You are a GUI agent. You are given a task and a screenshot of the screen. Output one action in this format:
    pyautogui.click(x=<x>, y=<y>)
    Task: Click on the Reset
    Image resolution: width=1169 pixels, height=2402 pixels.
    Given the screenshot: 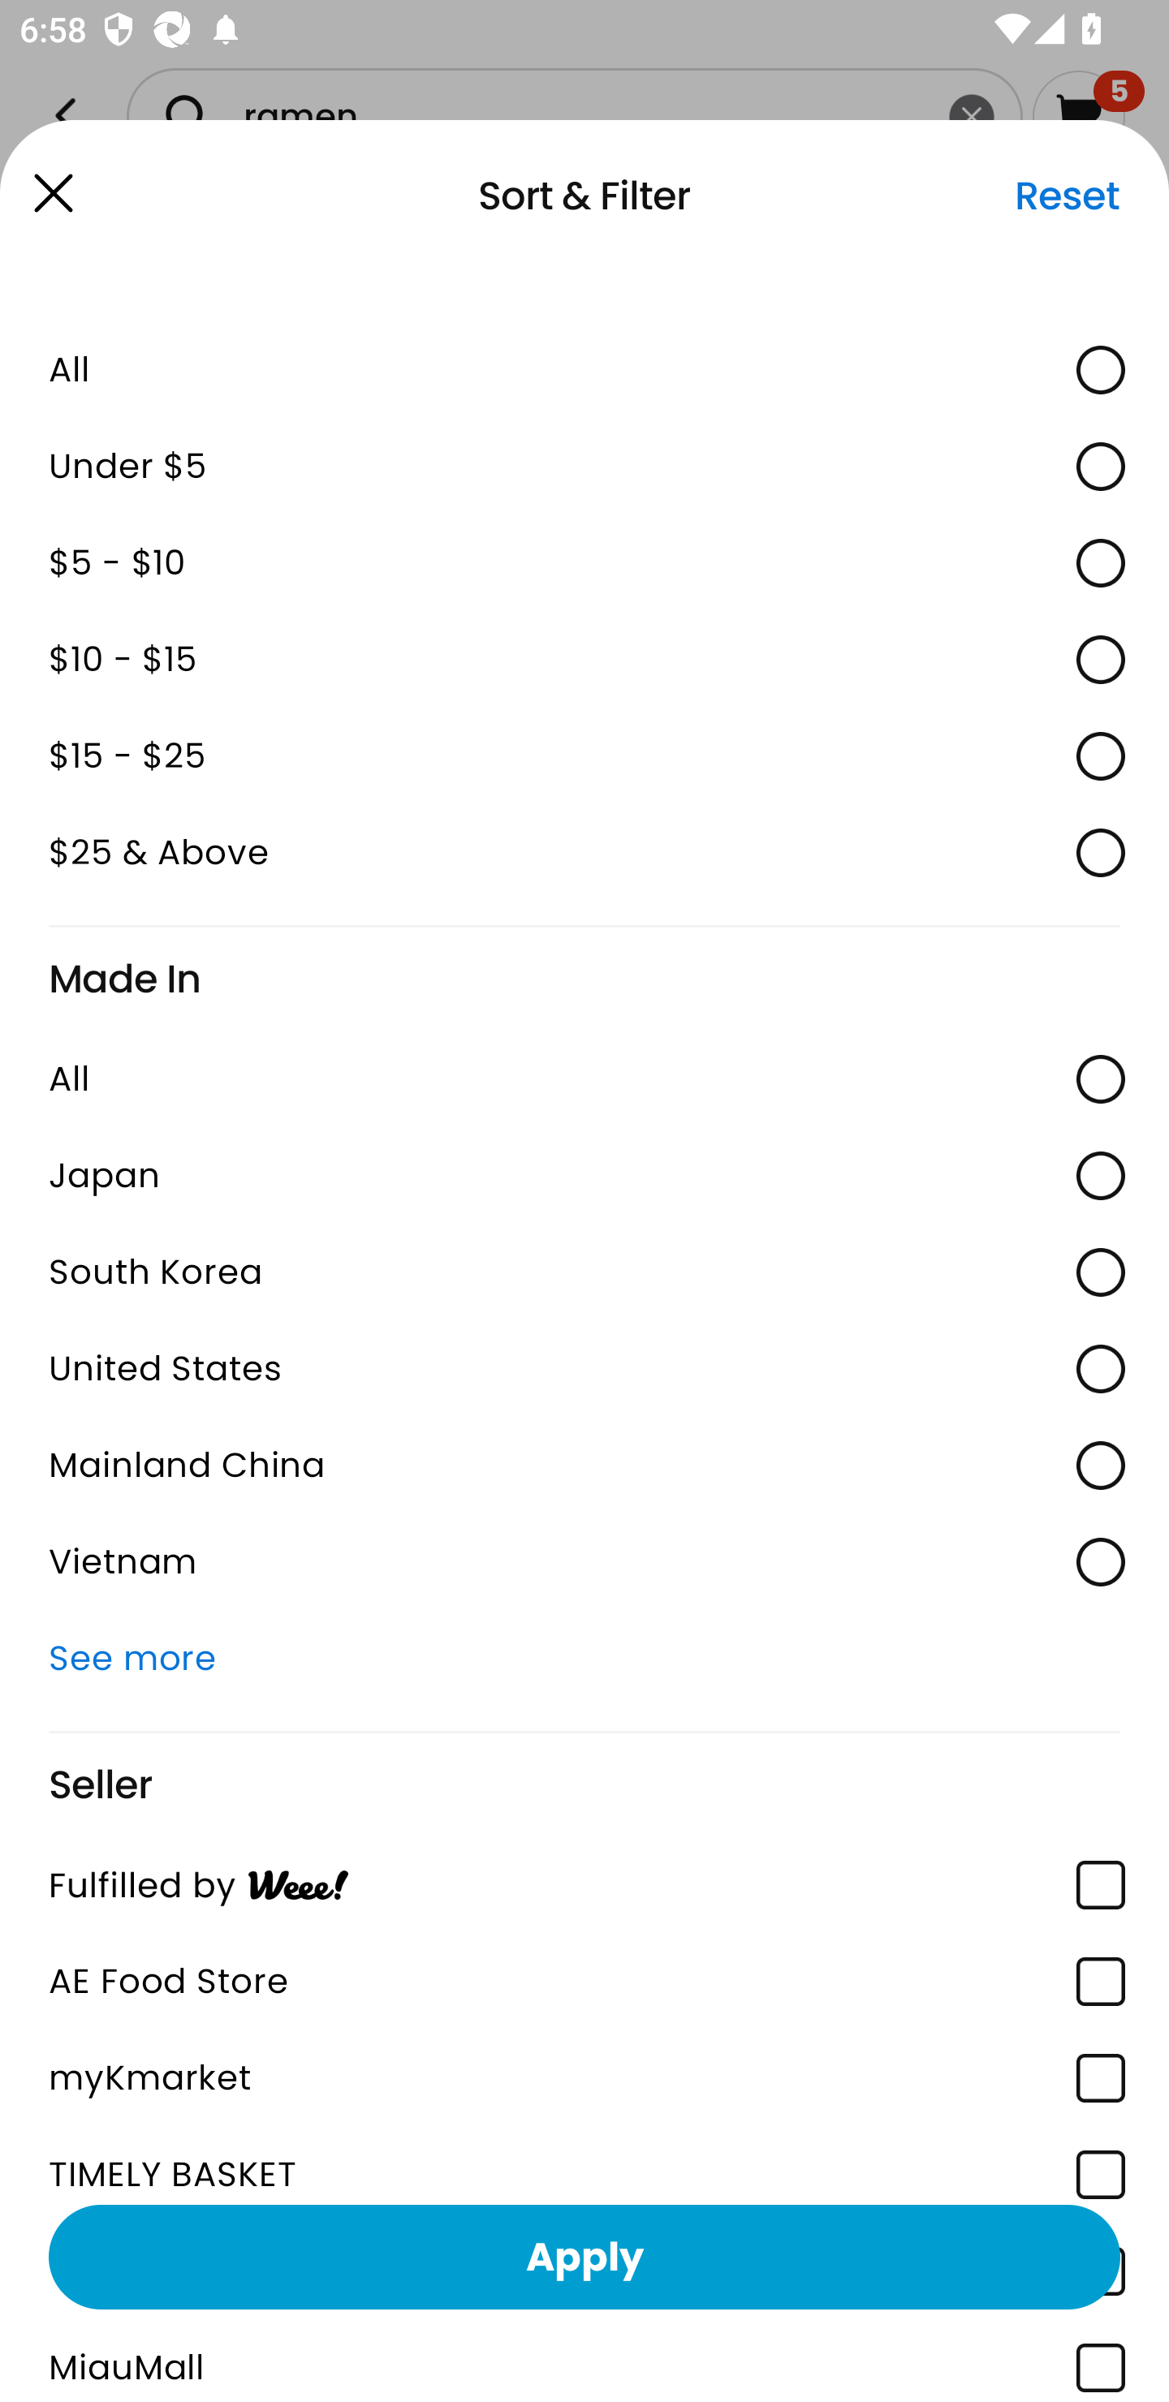 What is the action you would take?
    pyautogui.click(x=1067, y=196)
    